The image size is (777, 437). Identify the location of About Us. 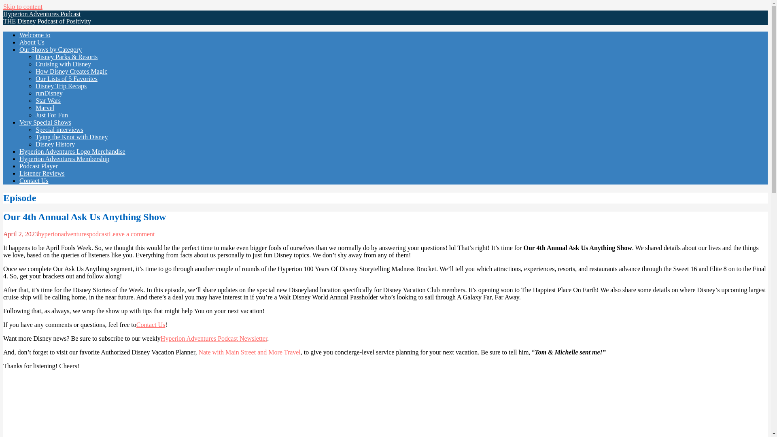
(32, 42).